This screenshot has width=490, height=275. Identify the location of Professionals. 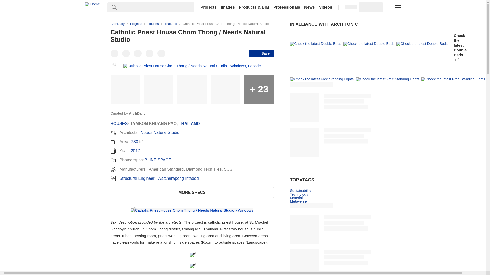
(287, 7).